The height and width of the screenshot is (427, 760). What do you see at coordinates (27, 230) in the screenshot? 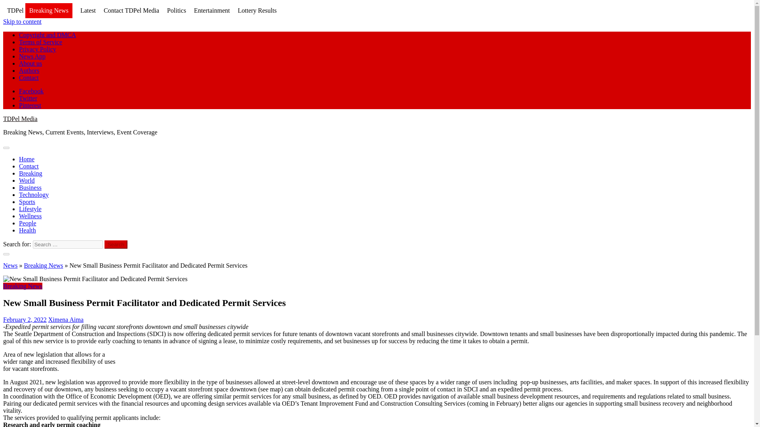
I see `Health` at bounding box center [27, 230].